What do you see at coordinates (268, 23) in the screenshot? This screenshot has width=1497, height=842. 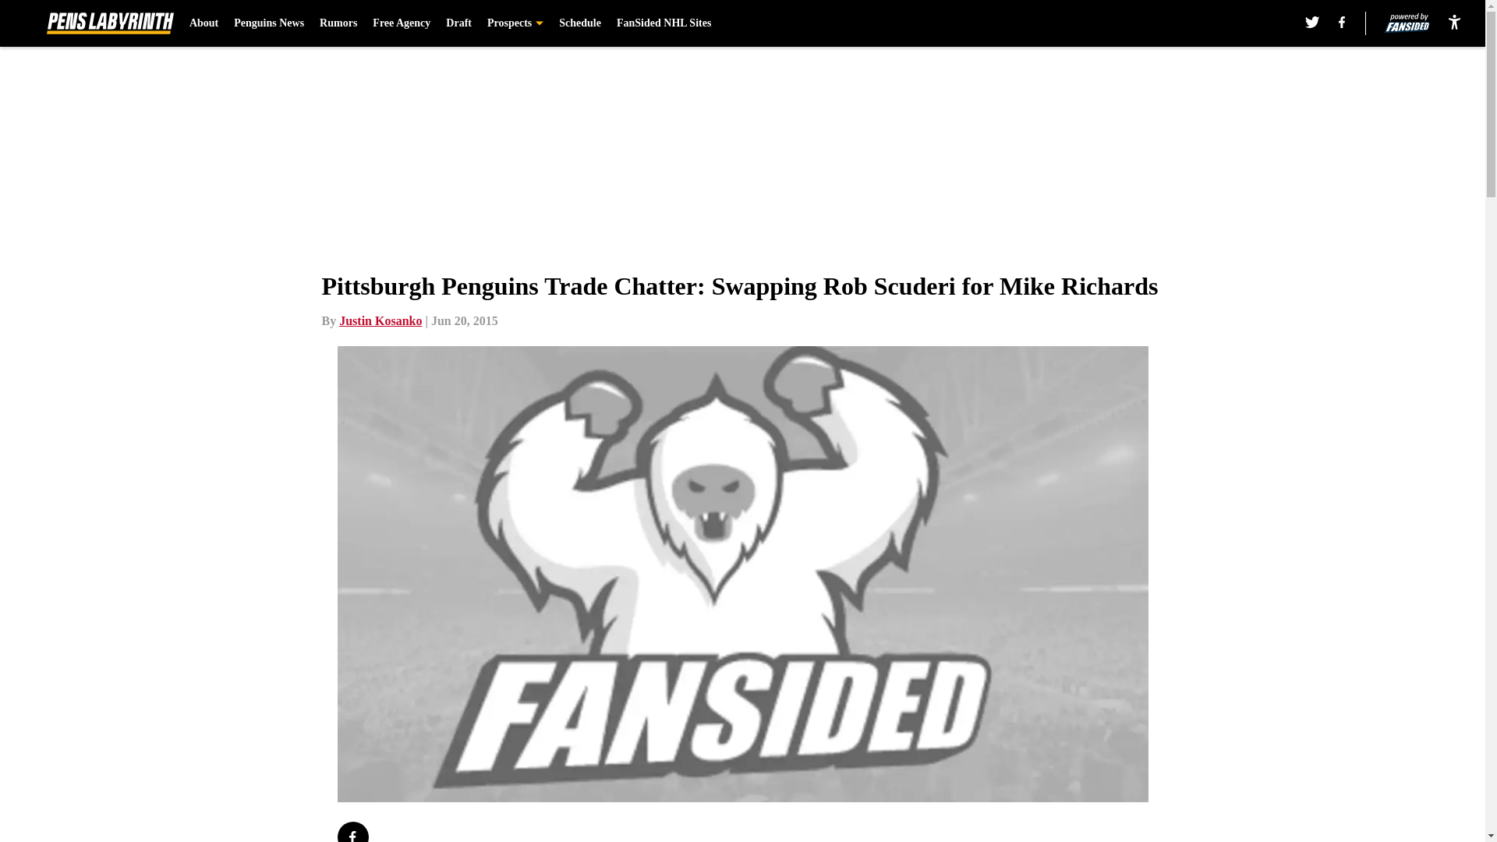 I see `Penguins News` at bounding box center [268, 23].